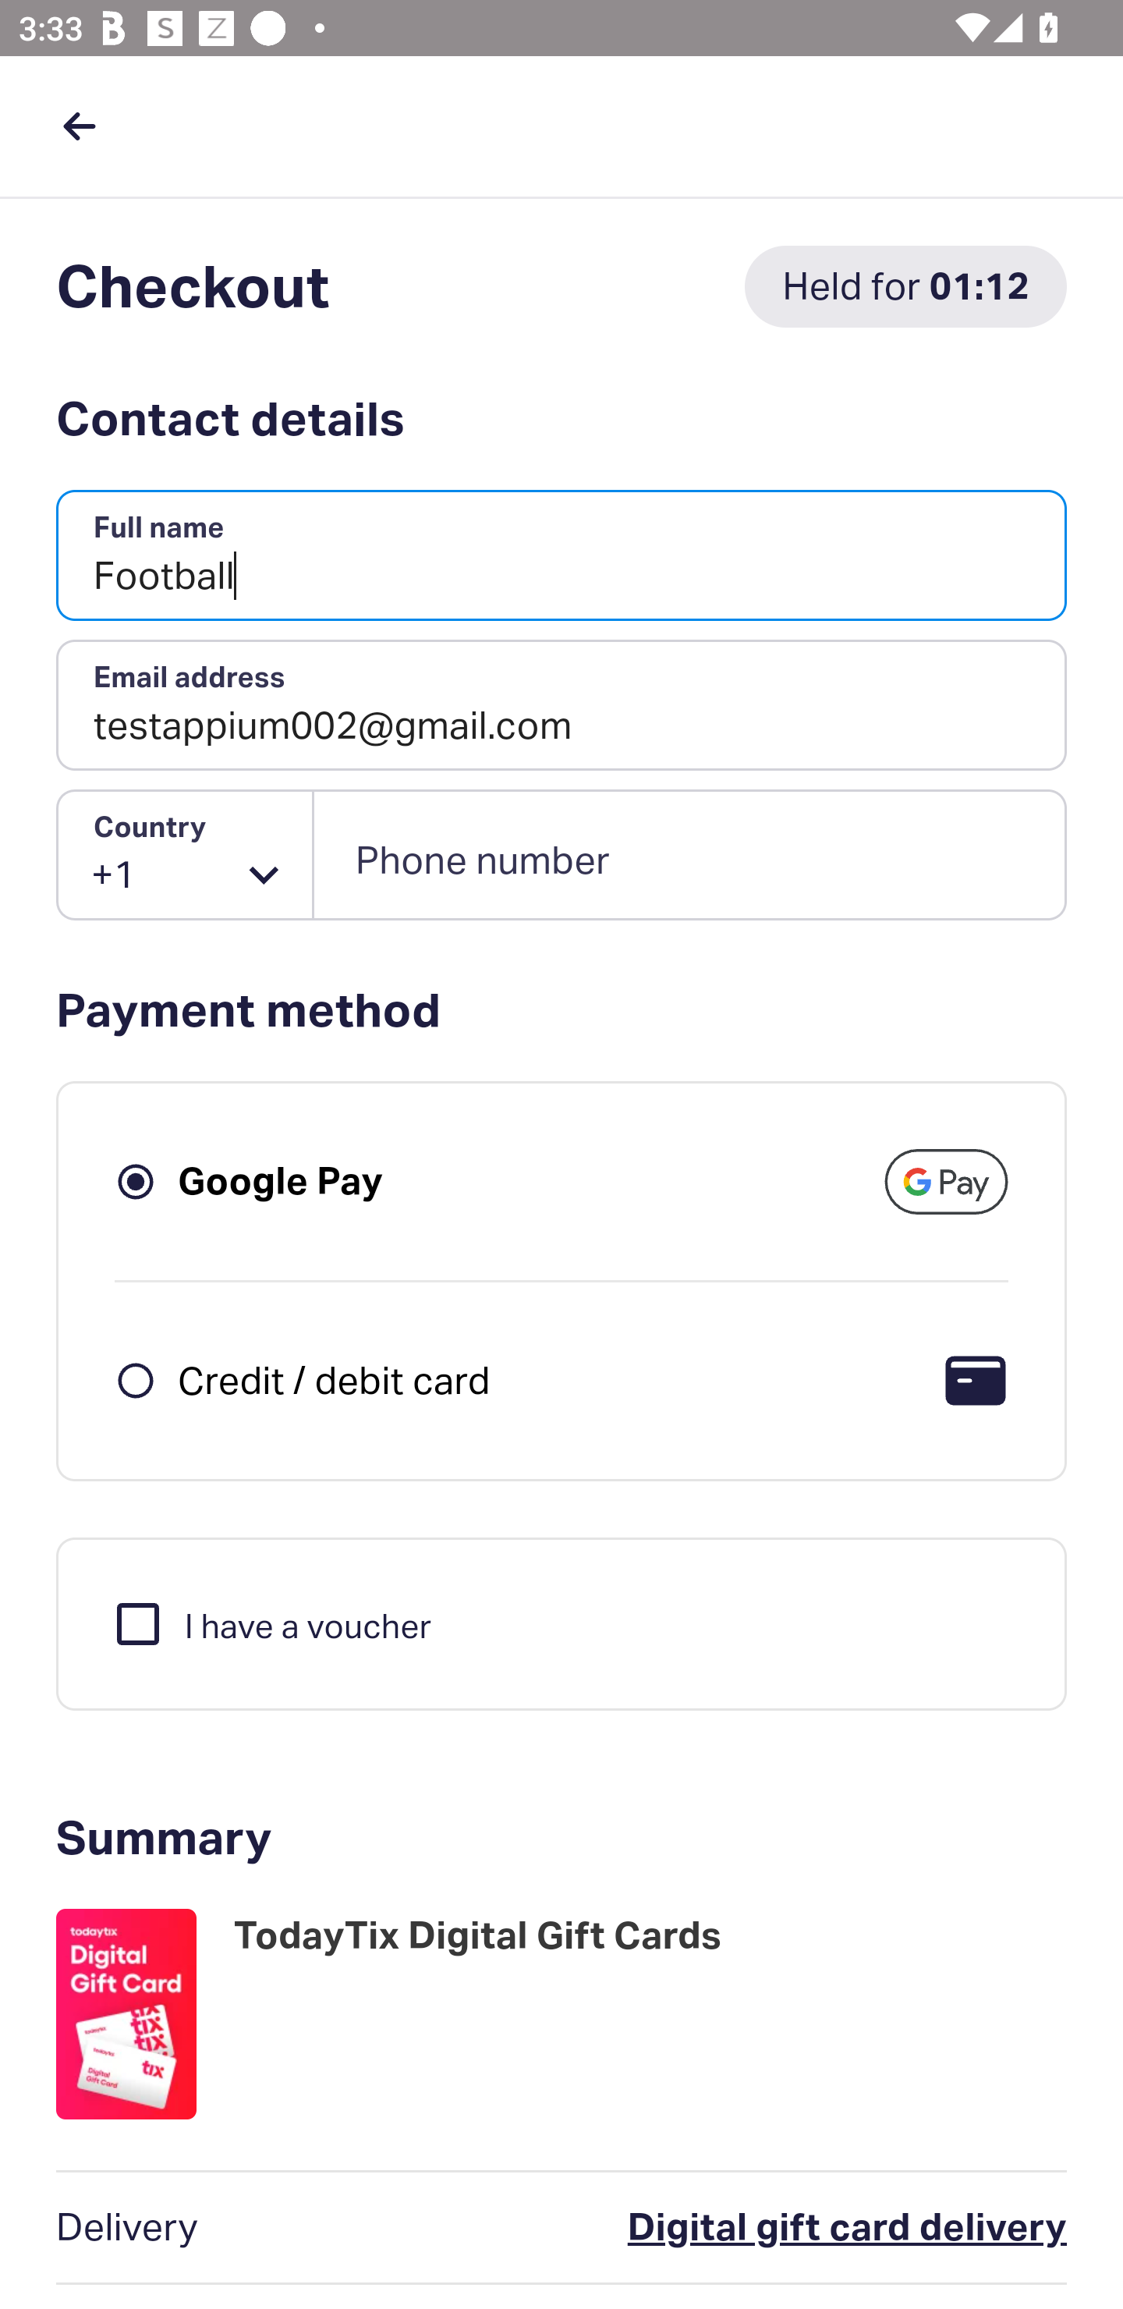  I want to click on Digital gift card delivery, so click(730, 2228).